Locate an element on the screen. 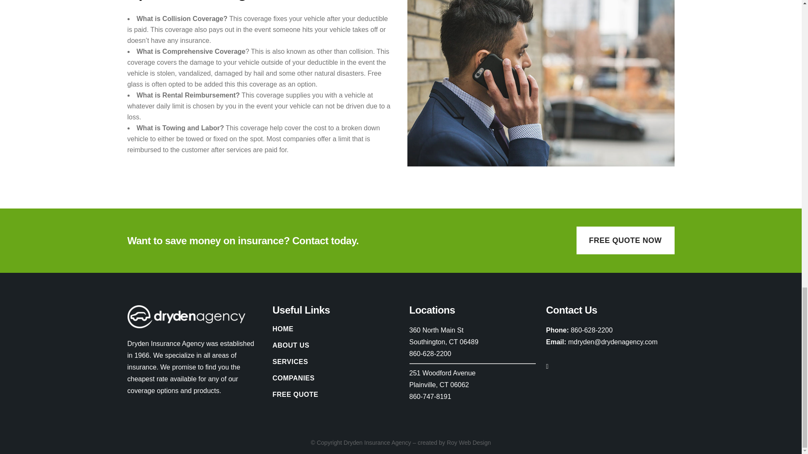 Image resolution: width=808 pixels, height=454 pixels. SERVICES is located at coordinates (335, 362).